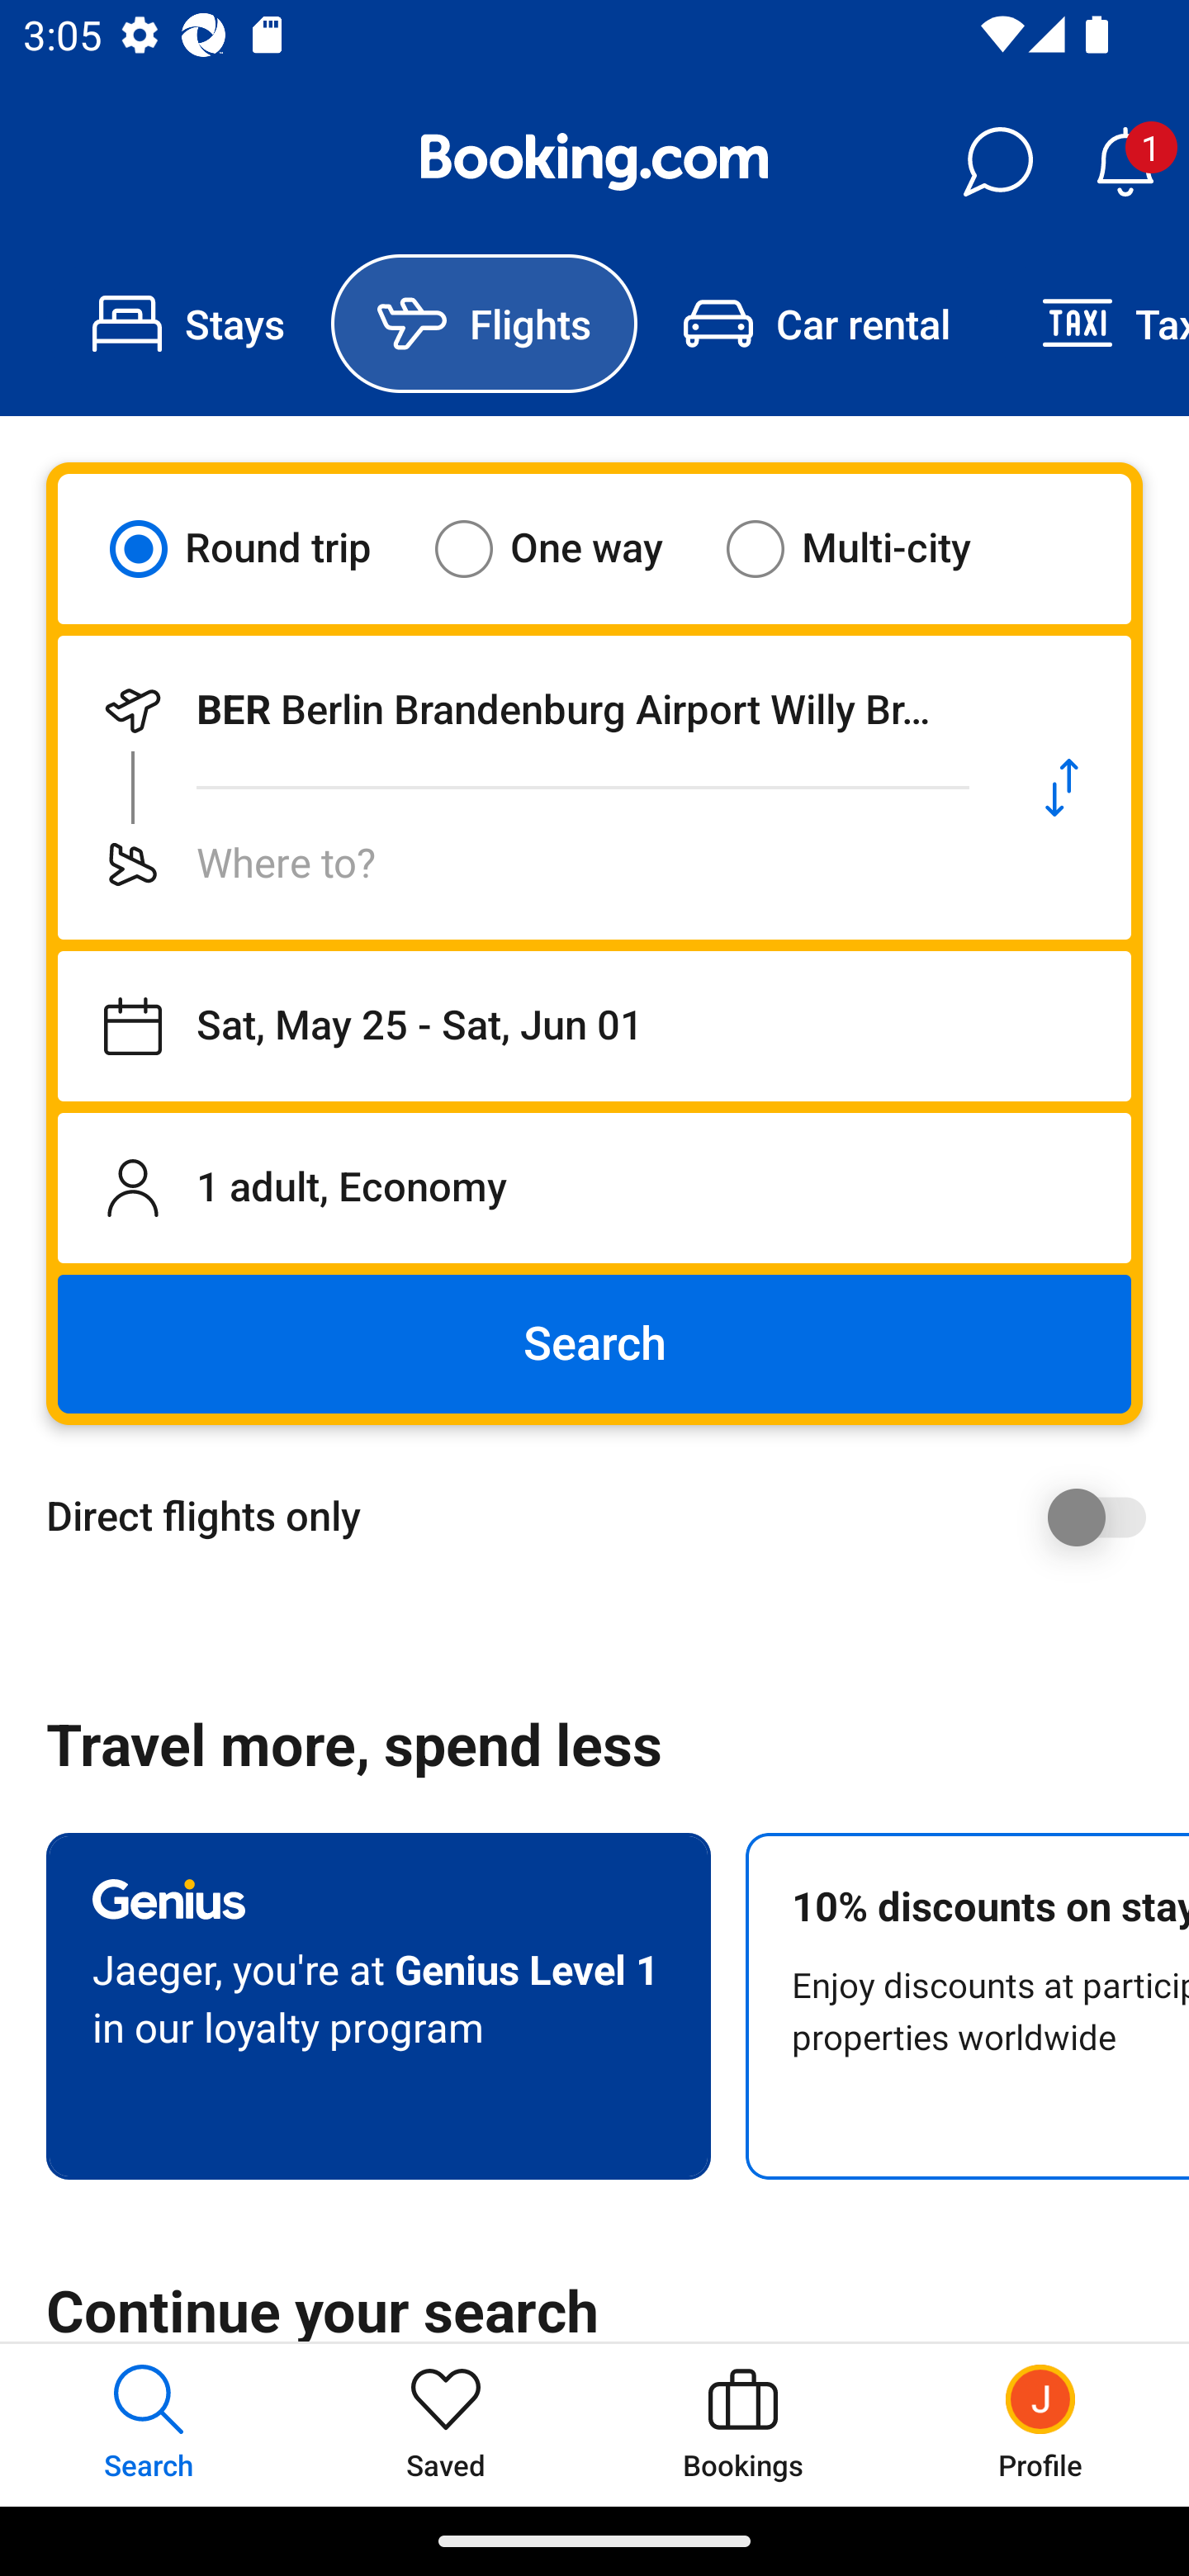 Image resolution: width=1189 pixels, height=2576 pixels. Describe the element at coordinates (997, 162) in the screenshot. I see `Messages` at that location.